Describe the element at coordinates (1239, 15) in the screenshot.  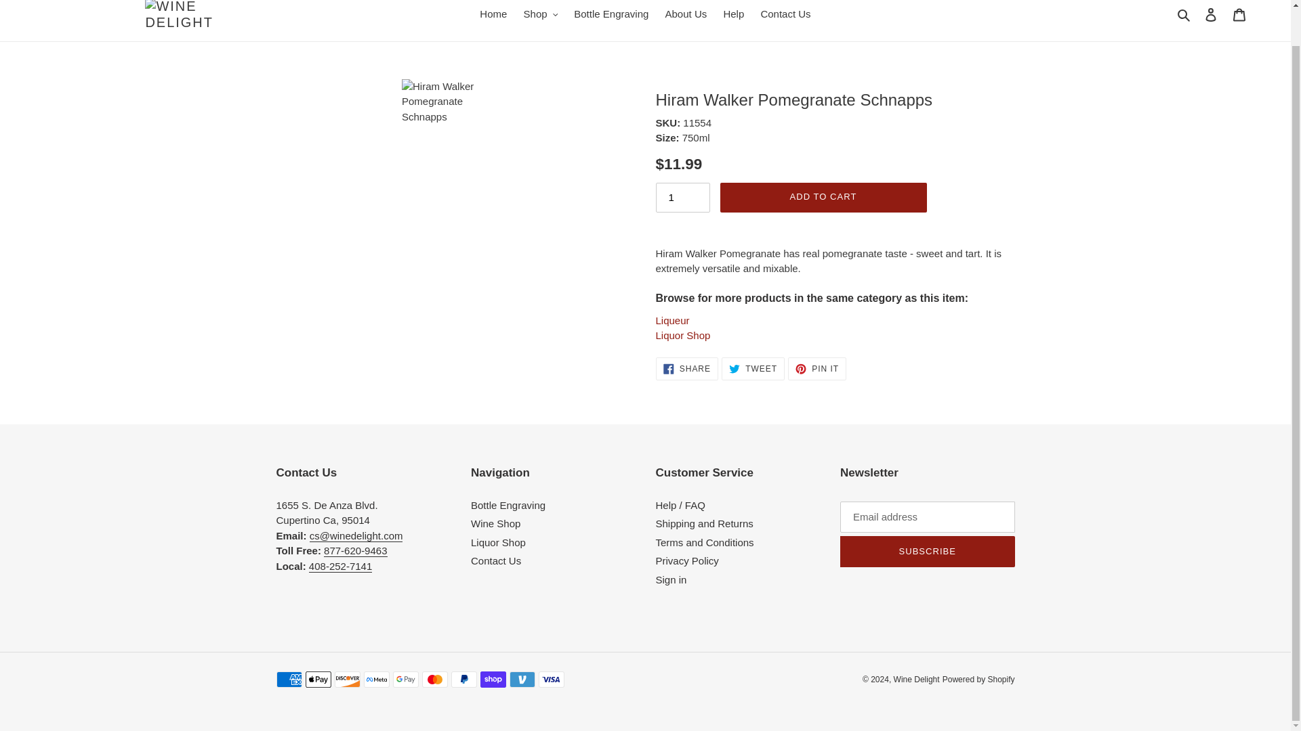
I see `ADD TO CART` at that location.